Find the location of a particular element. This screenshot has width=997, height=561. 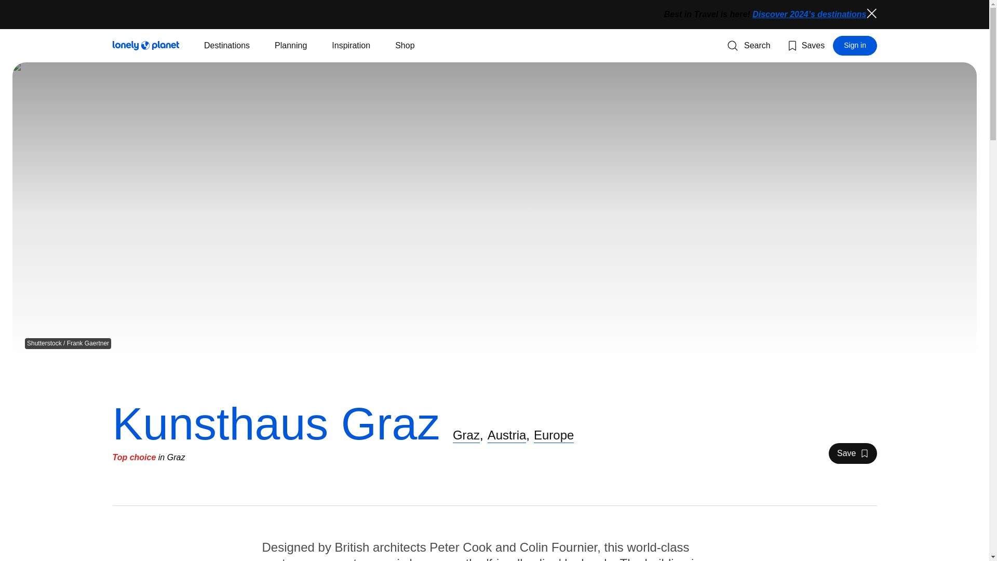

Saves is located at coordinates (852, 453).